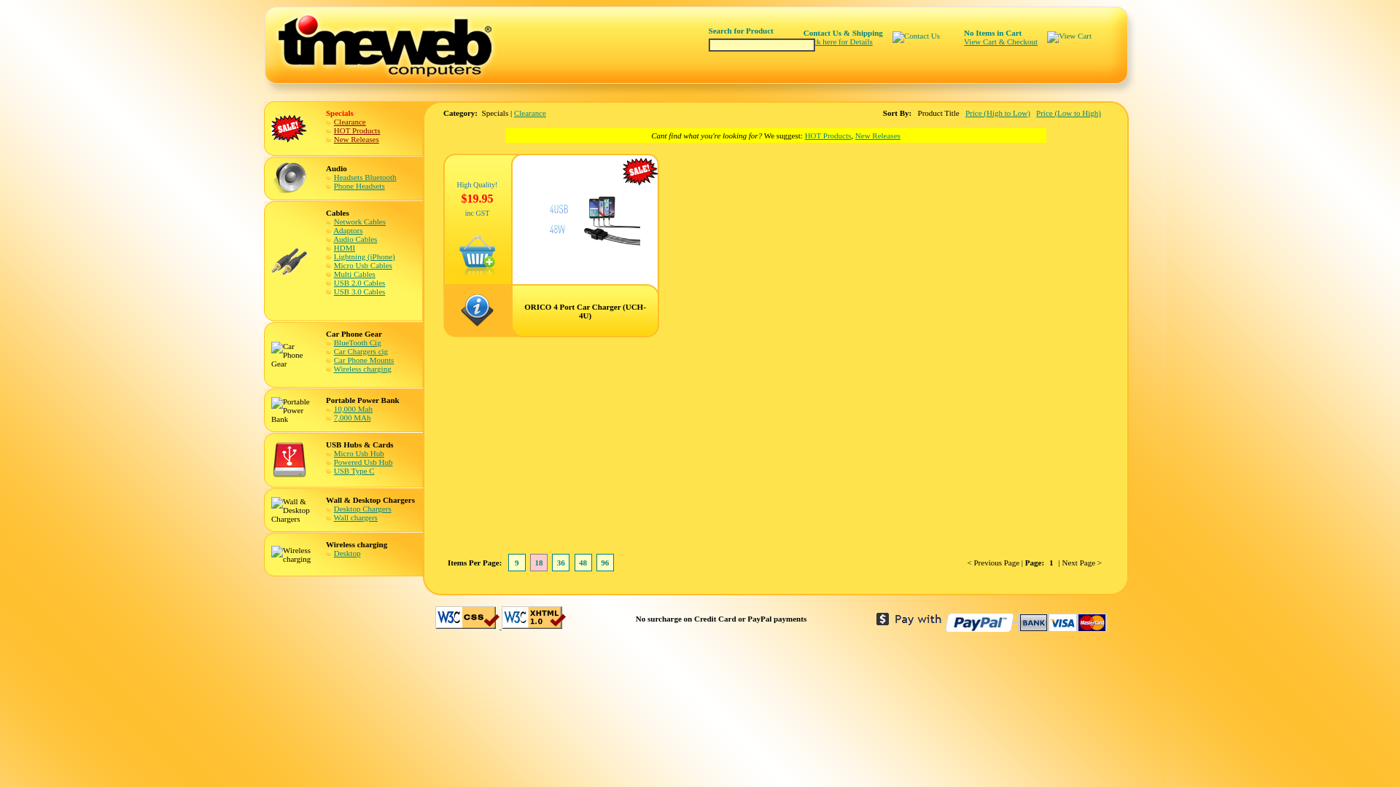  What do you see at coordinates (839, 41) in the screenshot?
I see `Click here for Details` at bounding box center [839, 41].